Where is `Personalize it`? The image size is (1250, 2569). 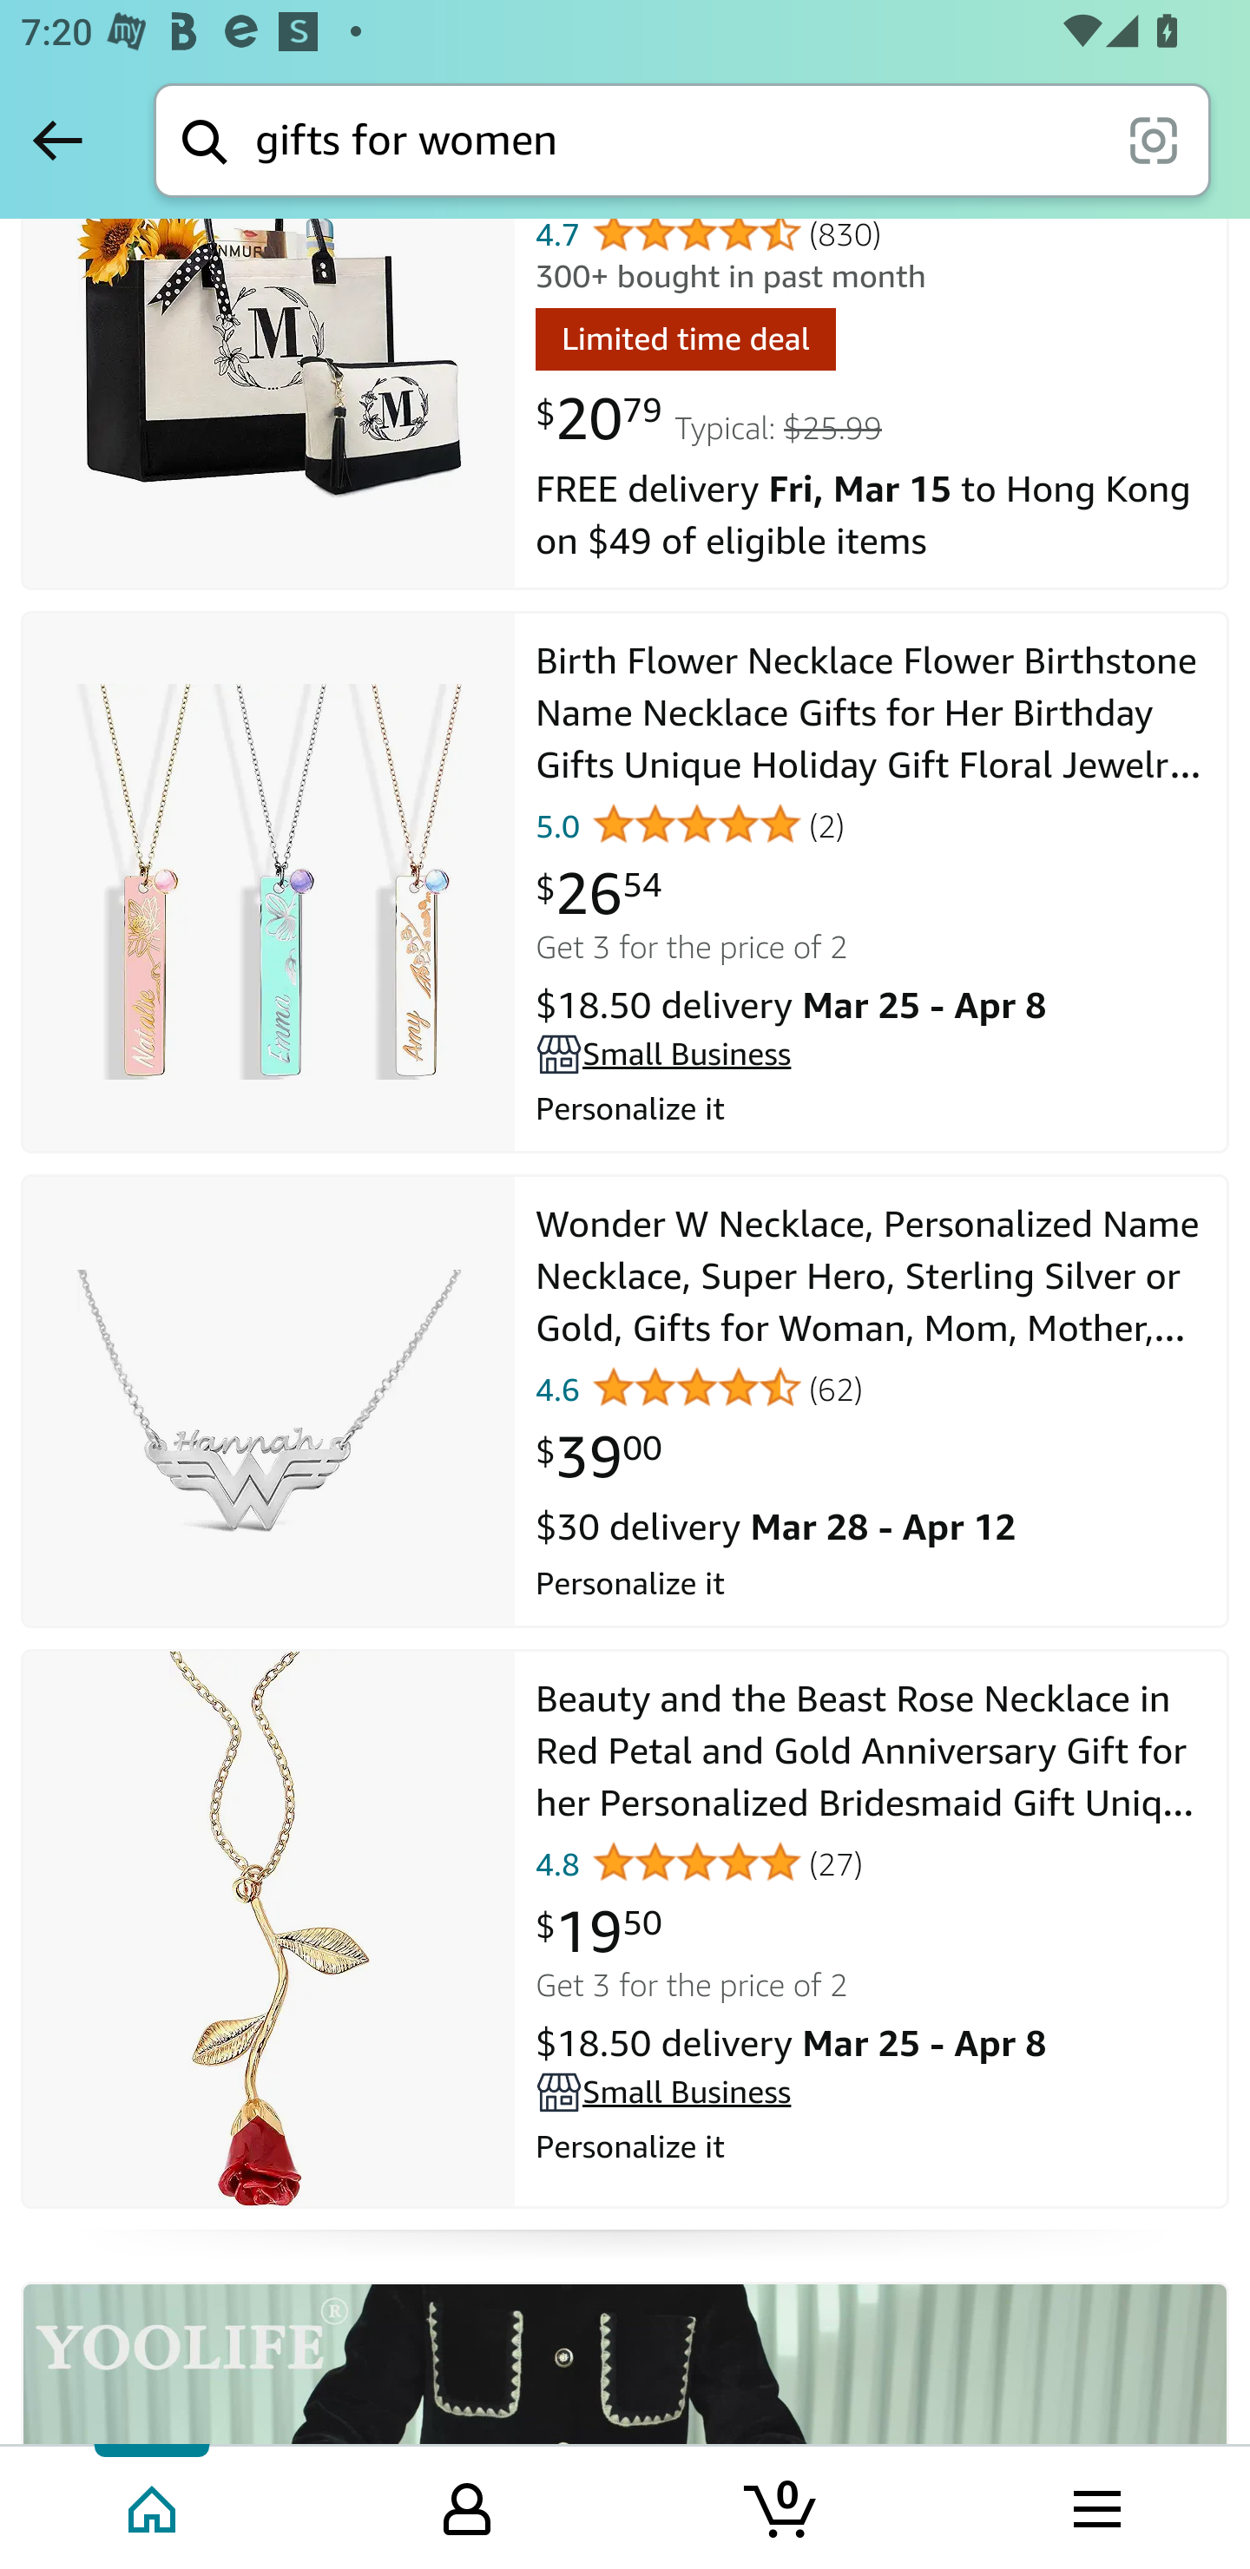
Personalize it is located at coordinates (872, 2144).